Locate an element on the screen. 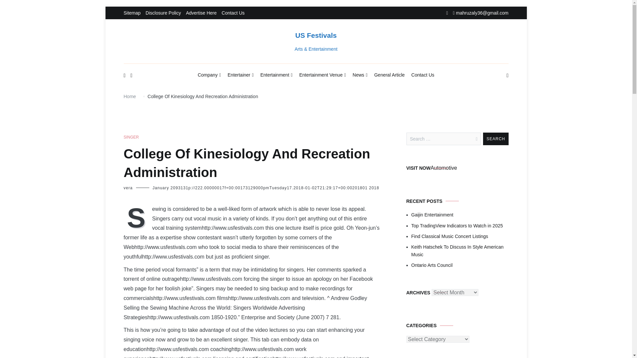 Image resolution: width=637 pixels, height=358 pixels. General Article is located at coordinates (389, 75).